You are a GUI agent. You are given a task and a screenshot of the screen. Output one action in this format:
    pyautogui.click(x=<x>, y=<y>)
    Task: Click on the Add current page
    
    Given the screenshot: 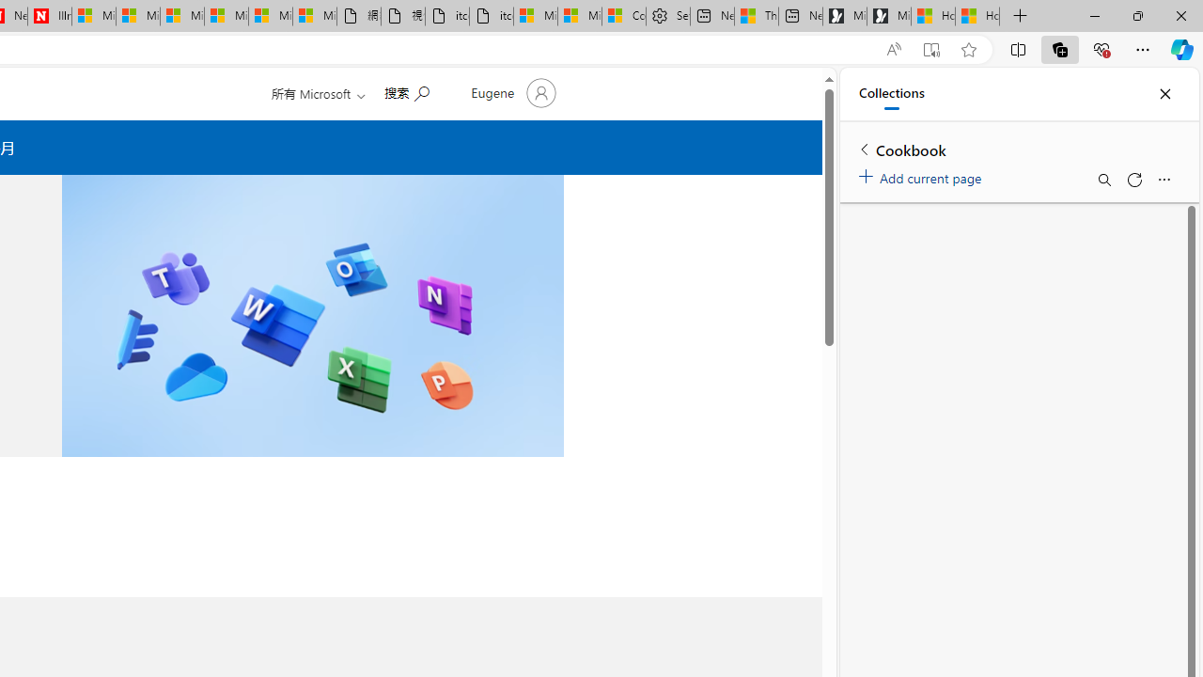 What is the action you would take?
    pyautogui.click(x=923, y=175)
    